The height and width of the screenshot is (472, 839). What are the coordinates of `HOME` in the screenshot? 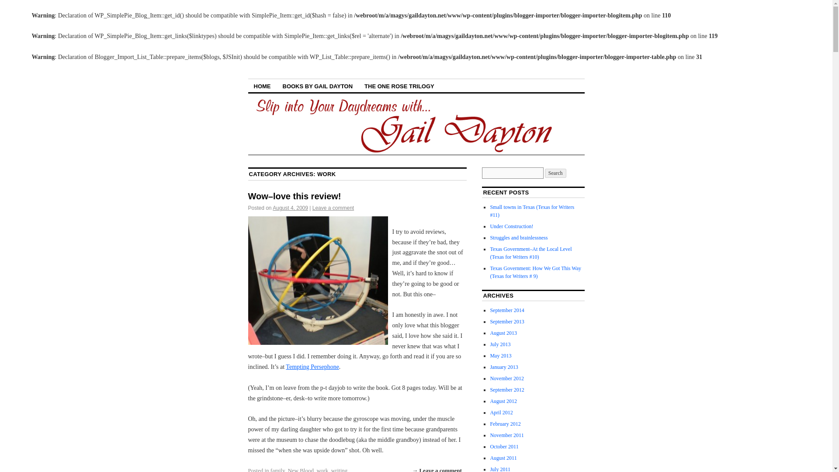 It's located at (262, 86).